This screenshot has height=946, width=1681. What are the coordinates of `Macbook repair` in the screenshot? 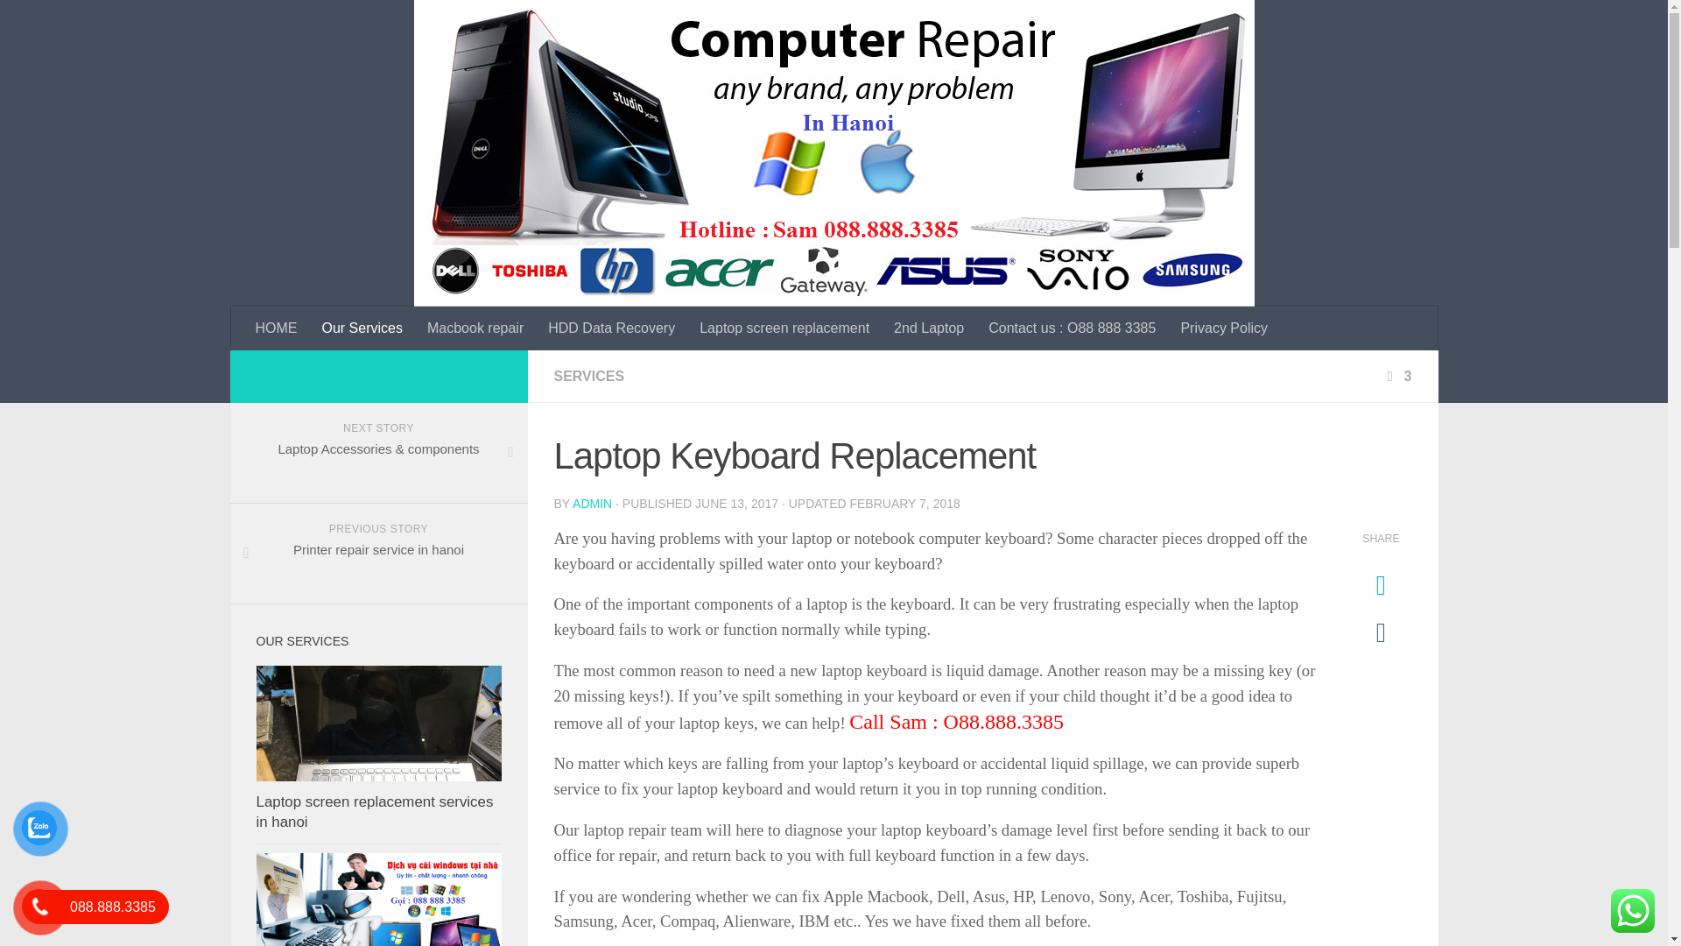 It's located at (475, 328).